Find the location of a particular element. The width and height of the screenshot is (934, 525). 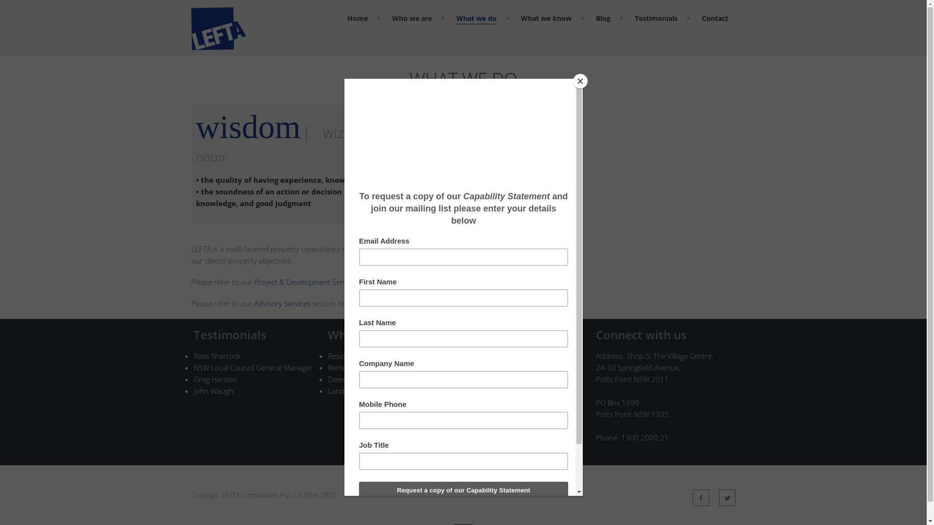

Blog is located at coordinates (469, 402).